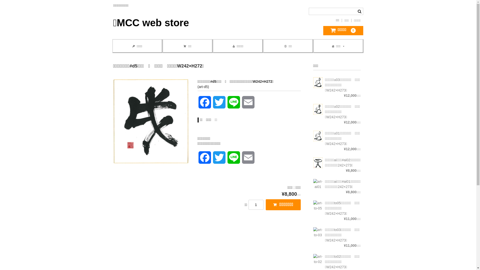  What do you see at coordinates (219, 105) in the screenshot?
I see `Twitter` at bounding box center [219, 105].